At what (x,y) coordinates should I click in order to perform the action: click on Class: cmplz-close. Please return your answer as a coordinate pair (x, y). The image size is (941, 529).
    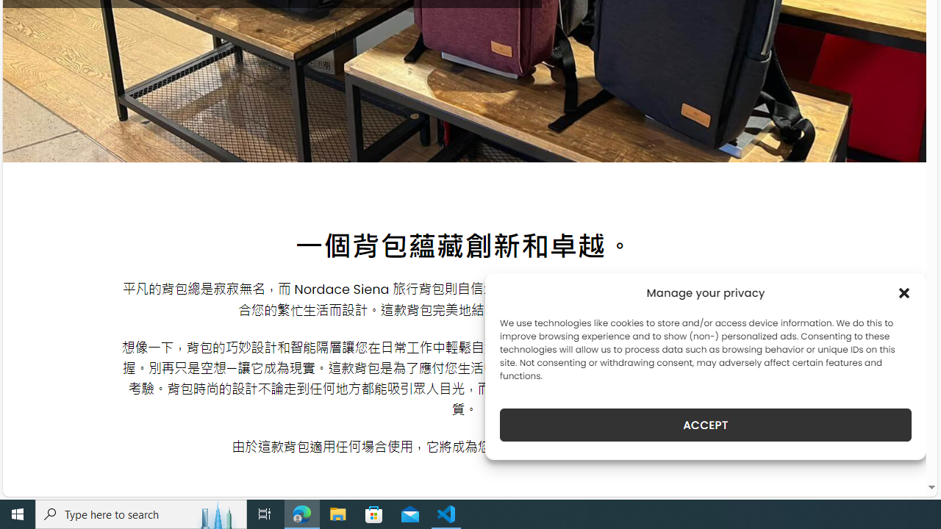
    Looking at the image, I should click on (904, 292).